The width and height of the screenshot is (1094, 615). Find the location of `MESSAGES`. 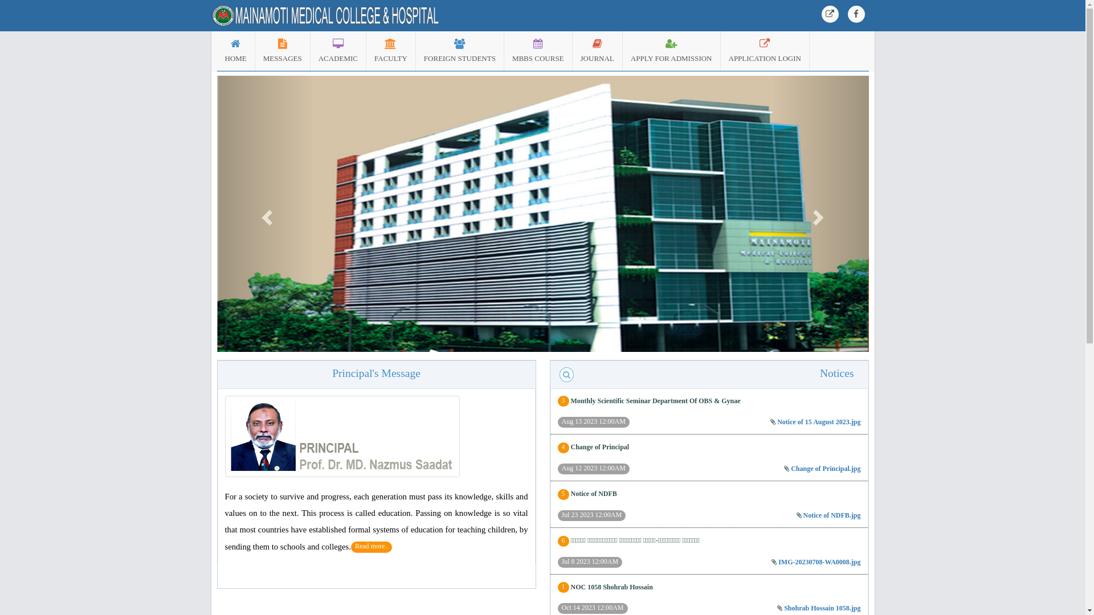

MESSAGES is located at coordinates (283, 51).